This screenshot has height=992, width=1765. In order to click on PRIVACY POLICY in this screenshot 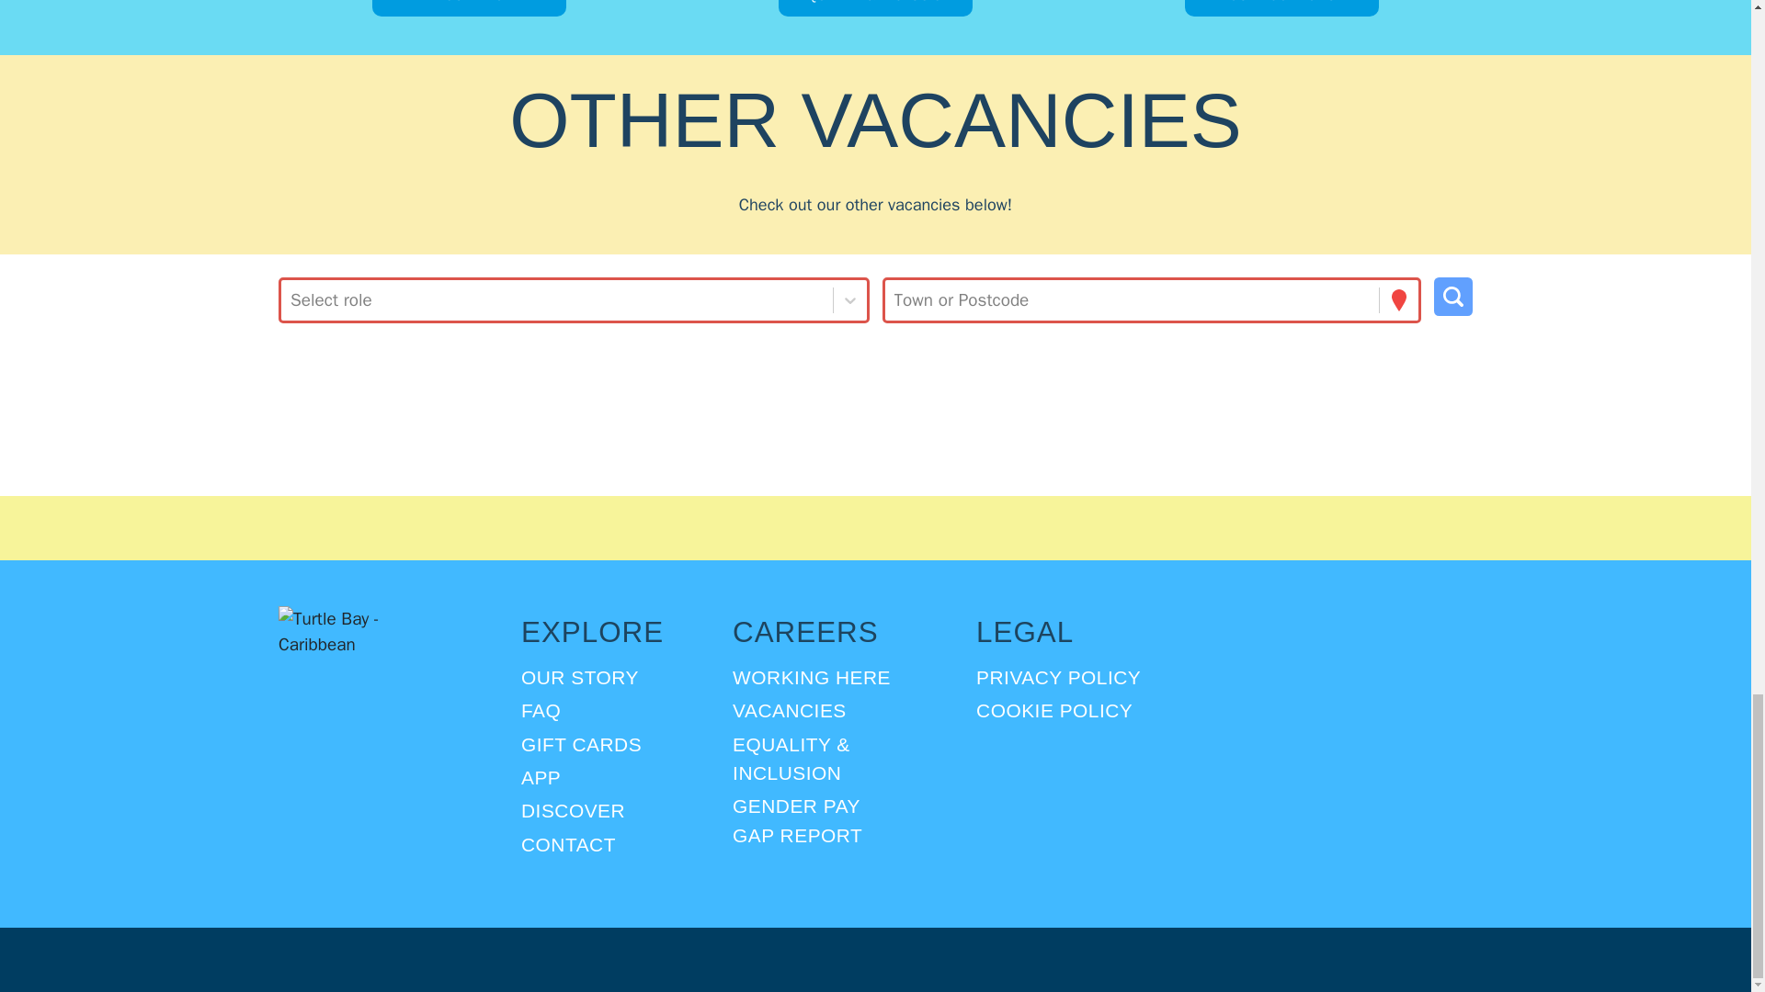, I will do `click(1057, 677)`.